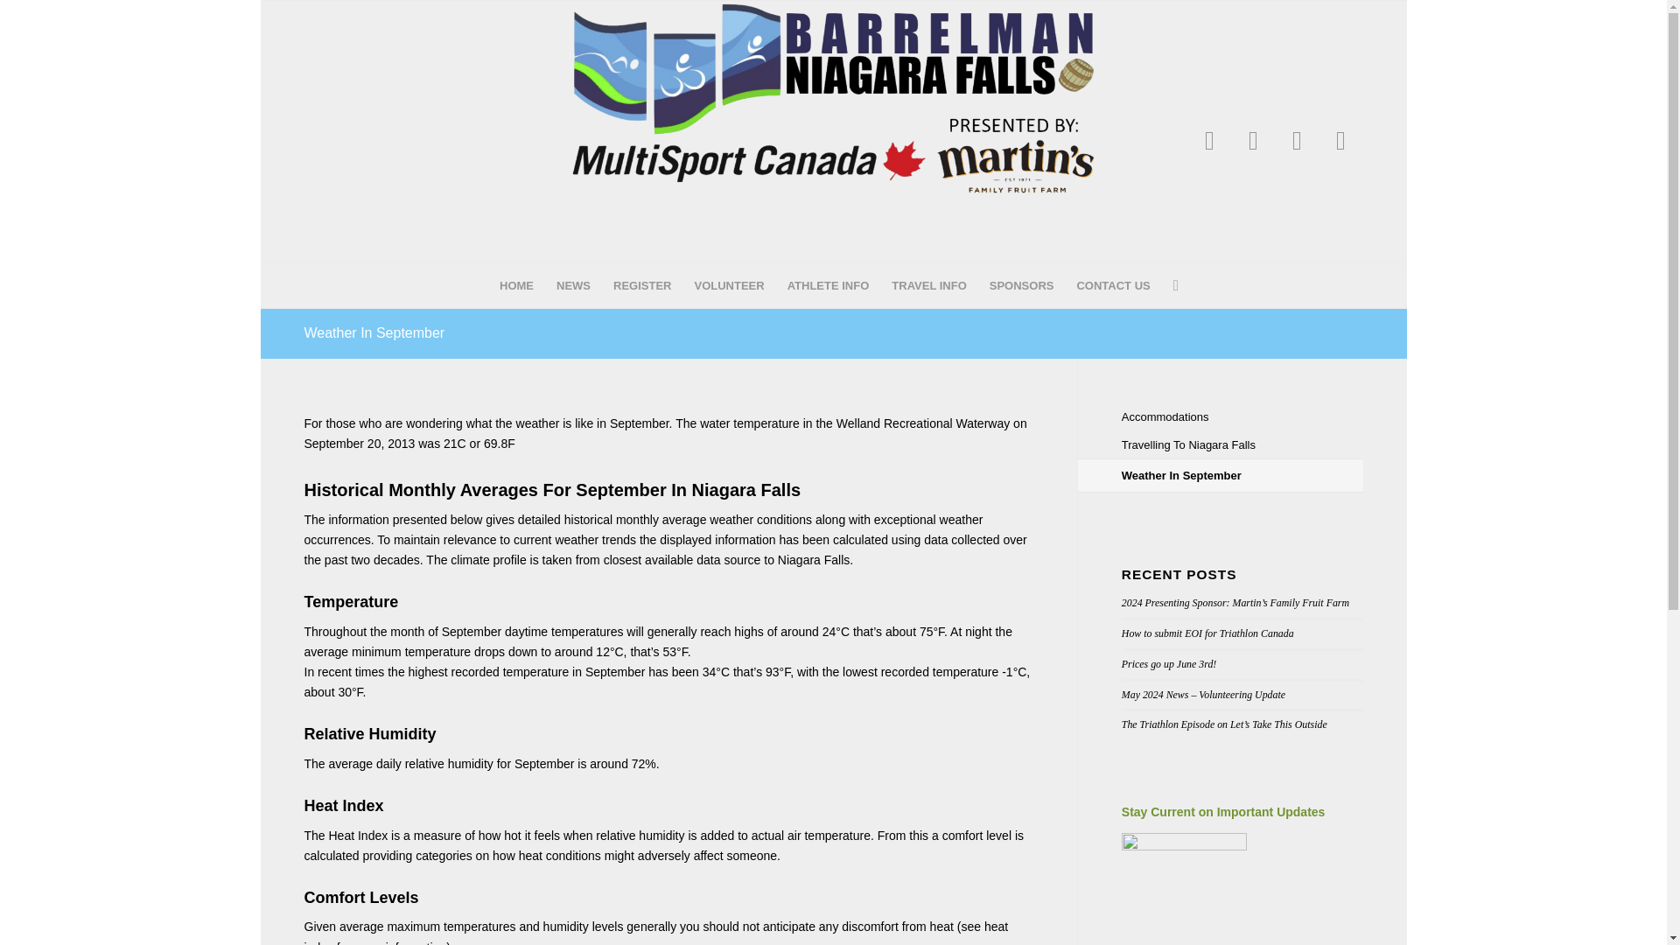  What do you see at coordinates (374, 332) in the screenshot?
I see `Weather In September` at bounding box center [374, 332].